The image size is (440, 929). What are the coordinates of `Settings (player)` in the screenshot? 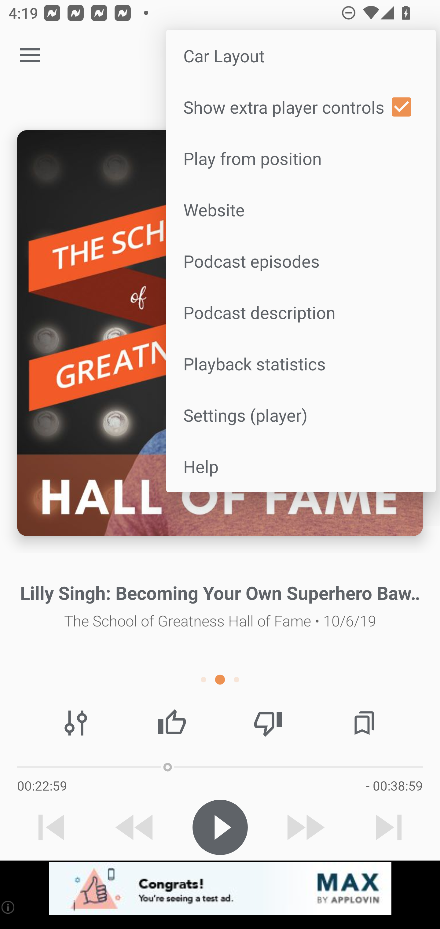 It's located at (301, 414).